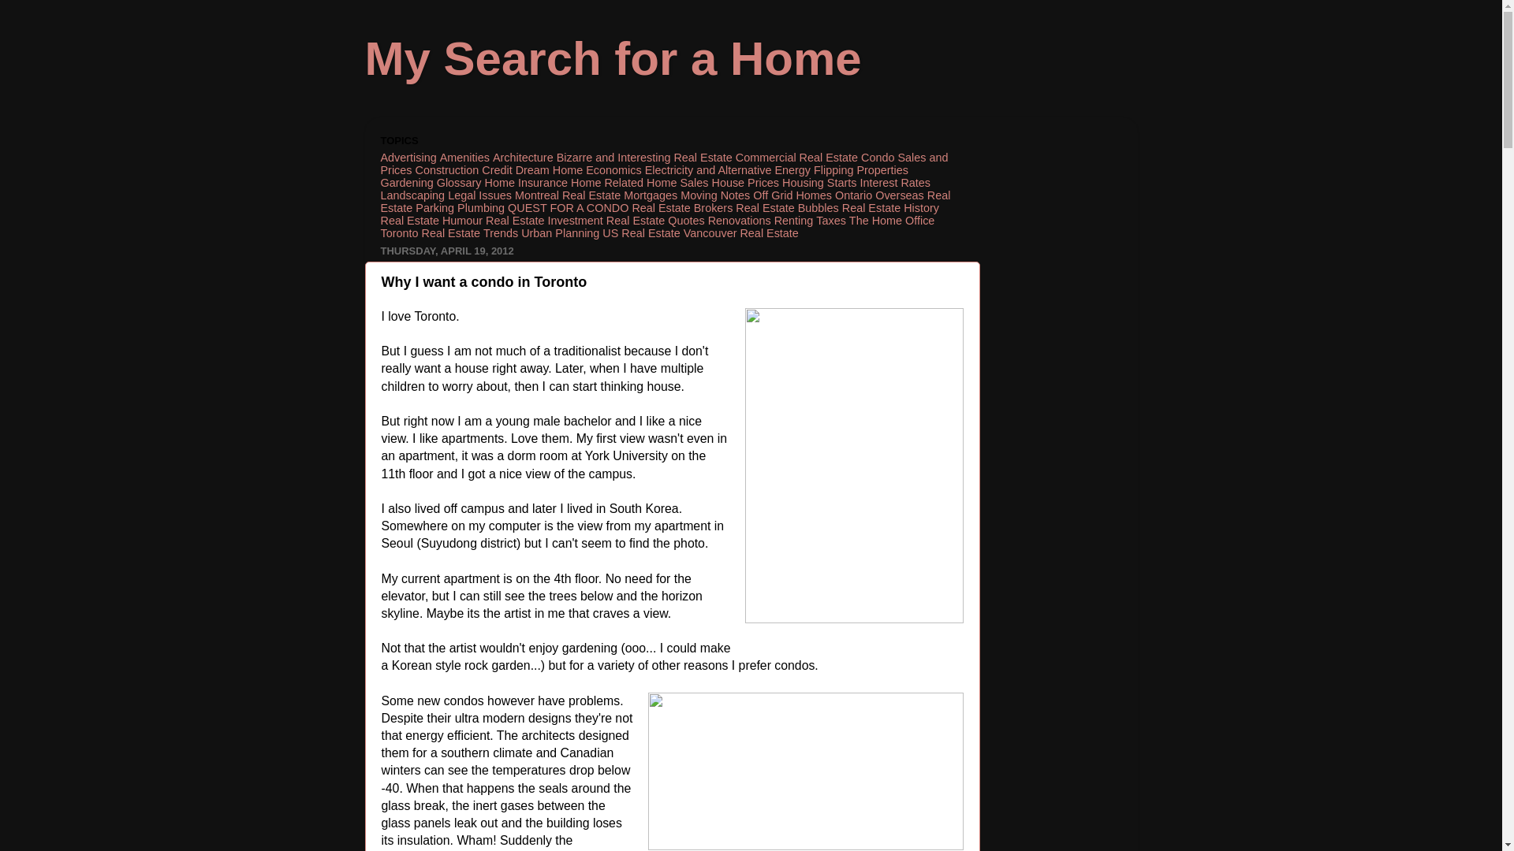  I want to click on Montreal Real Estate, so click(568, 195).